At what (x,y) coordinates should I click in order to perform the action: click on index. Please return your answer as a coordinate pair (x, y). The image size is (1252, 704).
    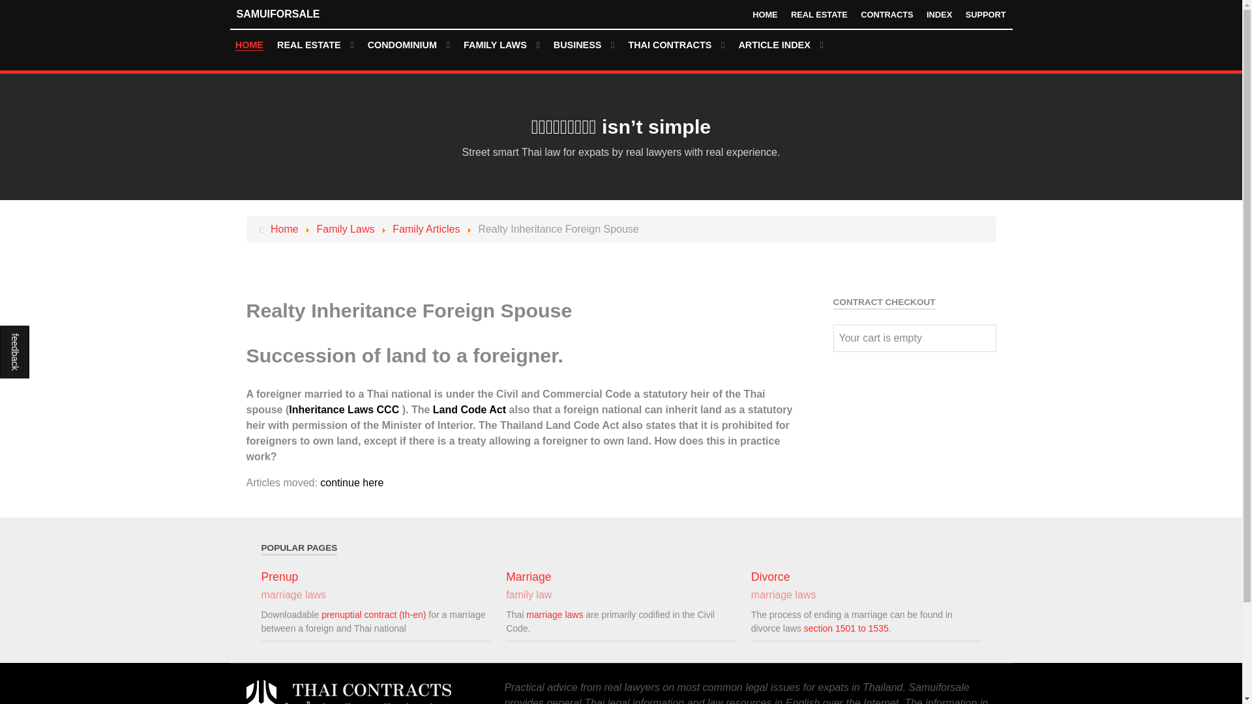
    Looking at the image, I should click on (939, 14).